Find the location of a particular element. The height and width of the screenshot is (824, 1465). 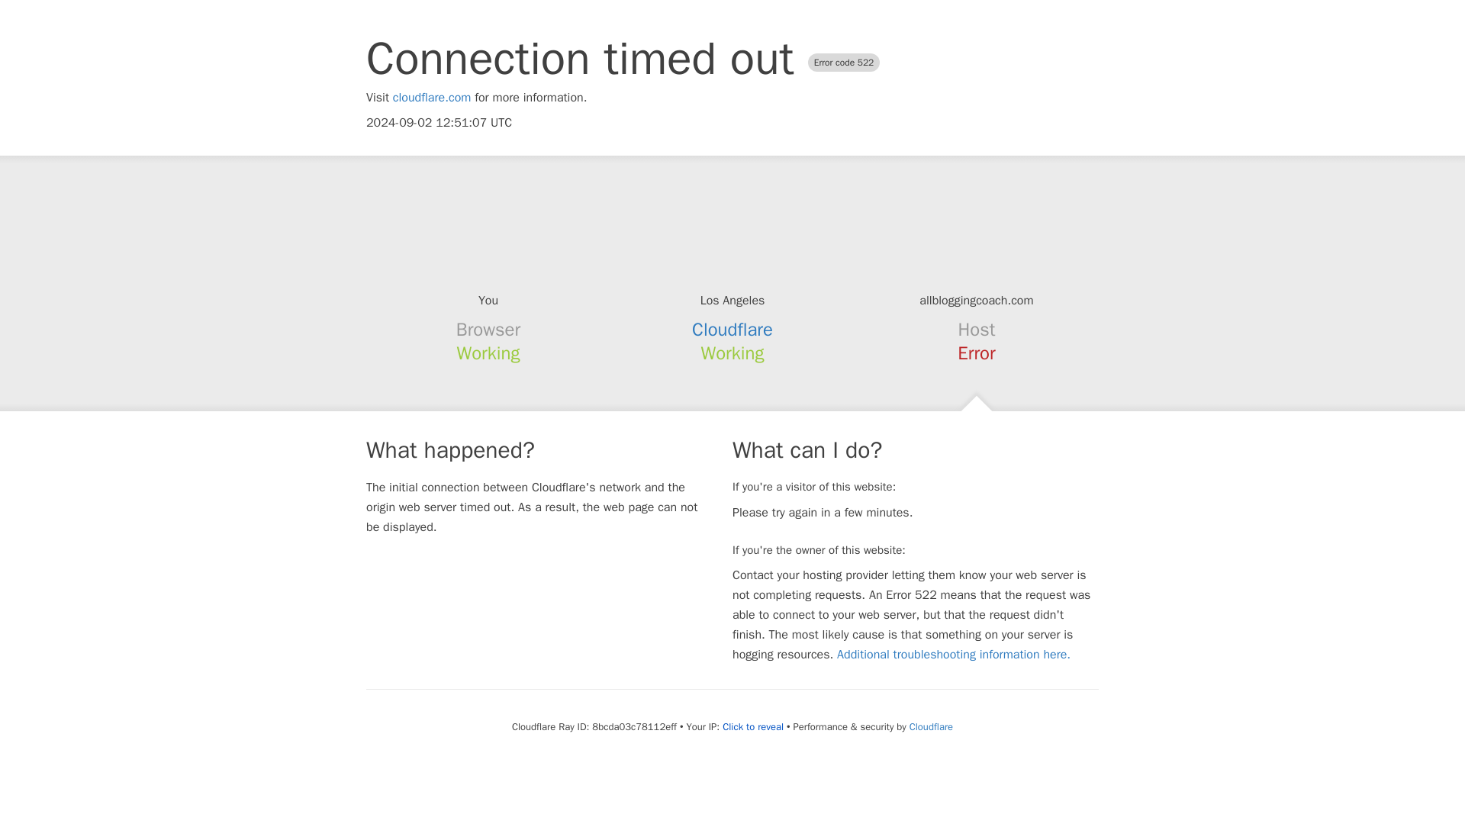

Click to reveal is located at coordinates (752, 726).